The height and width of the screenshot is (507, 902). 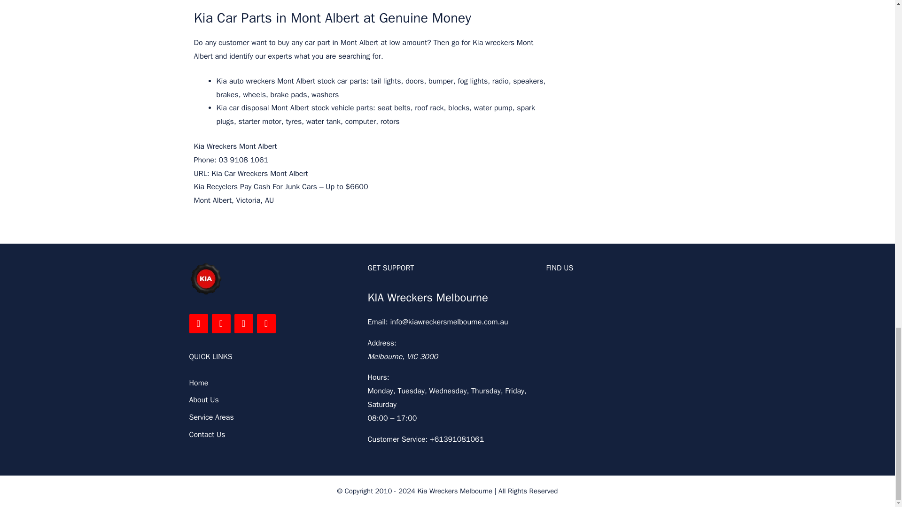 I want to click on Facebook, so click(x=198, y=323).